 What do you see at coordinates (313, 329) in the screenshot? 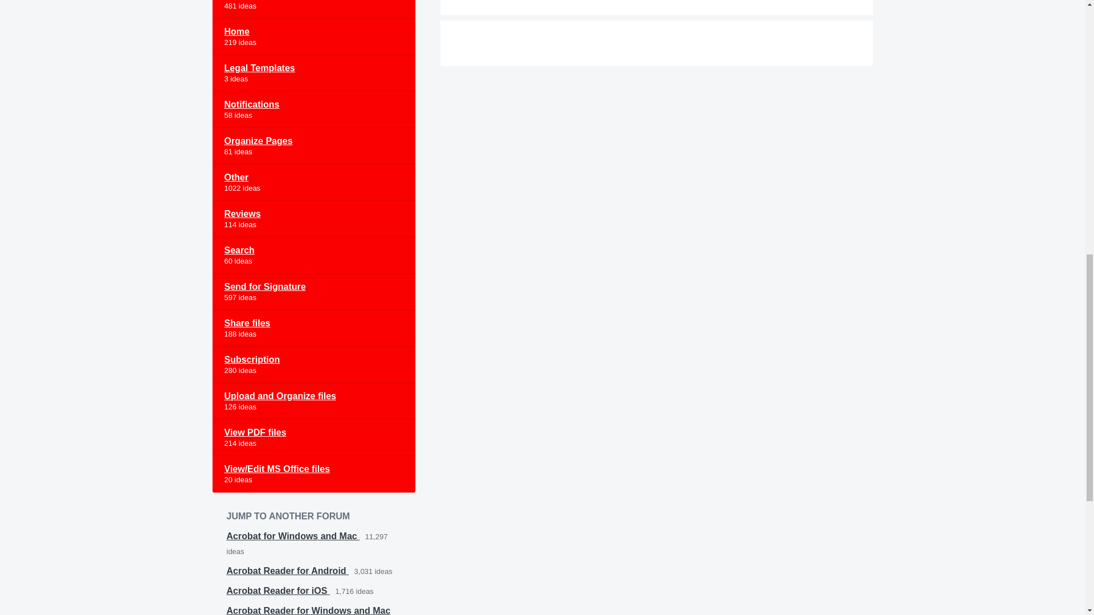
I see `Share files` at bounding box center [313, 329].